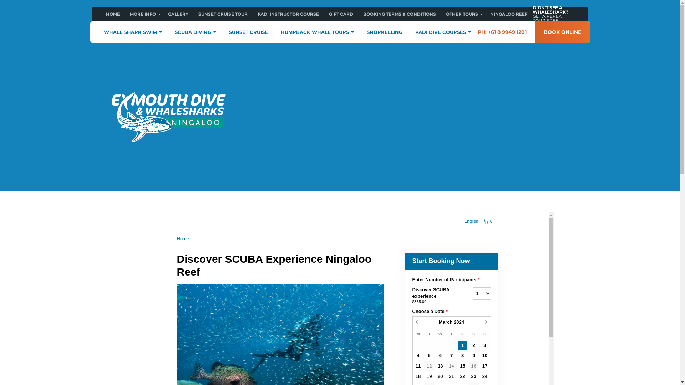  I want to click on MORE INFO, so click(144, 14).